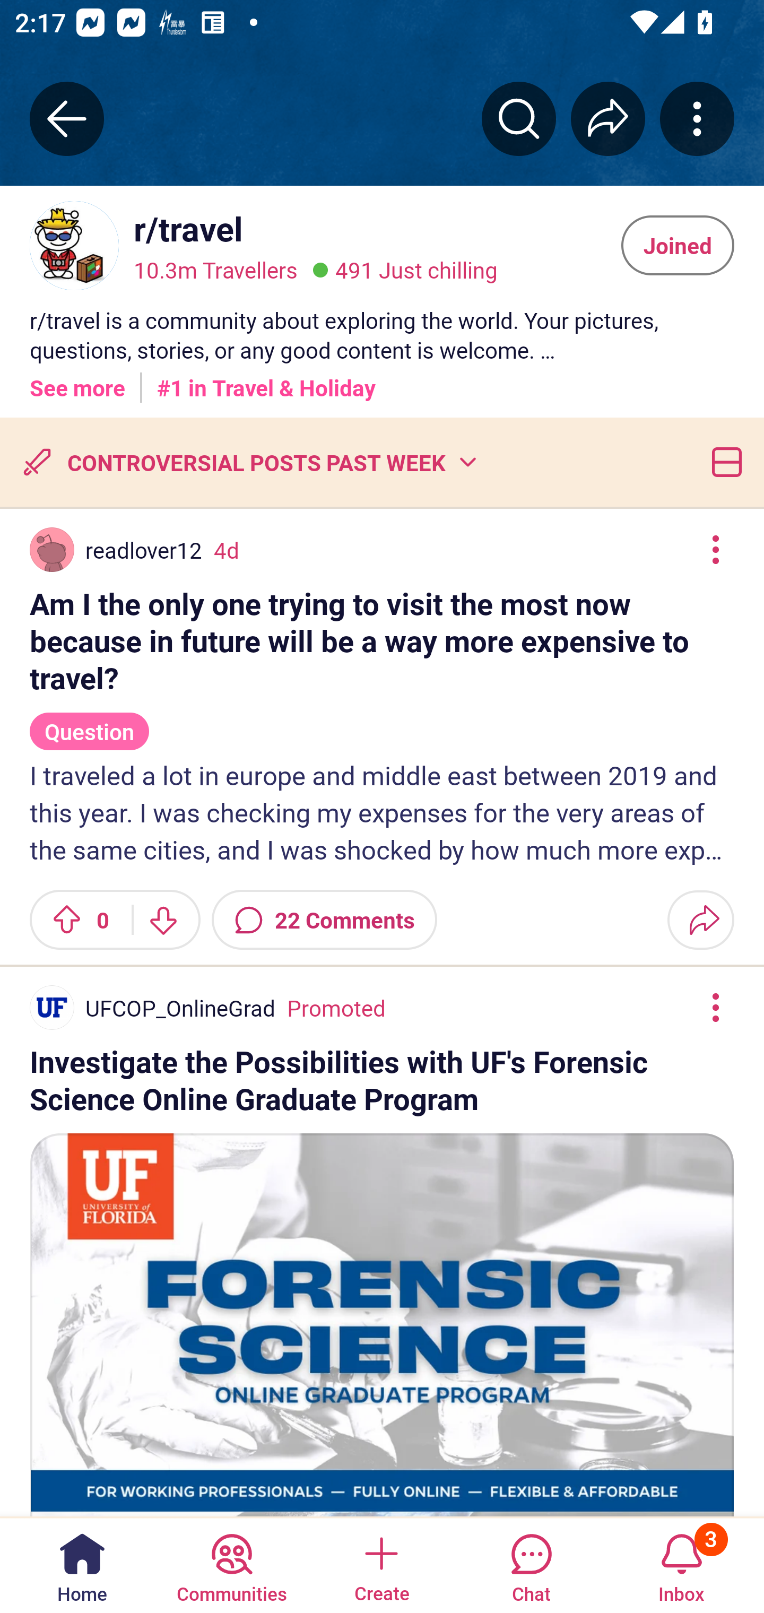 The width and height of the screenshot is (764, 1613). Describe the element at coordinates (89, 723) in the screenshot. I see `Question` at that location.